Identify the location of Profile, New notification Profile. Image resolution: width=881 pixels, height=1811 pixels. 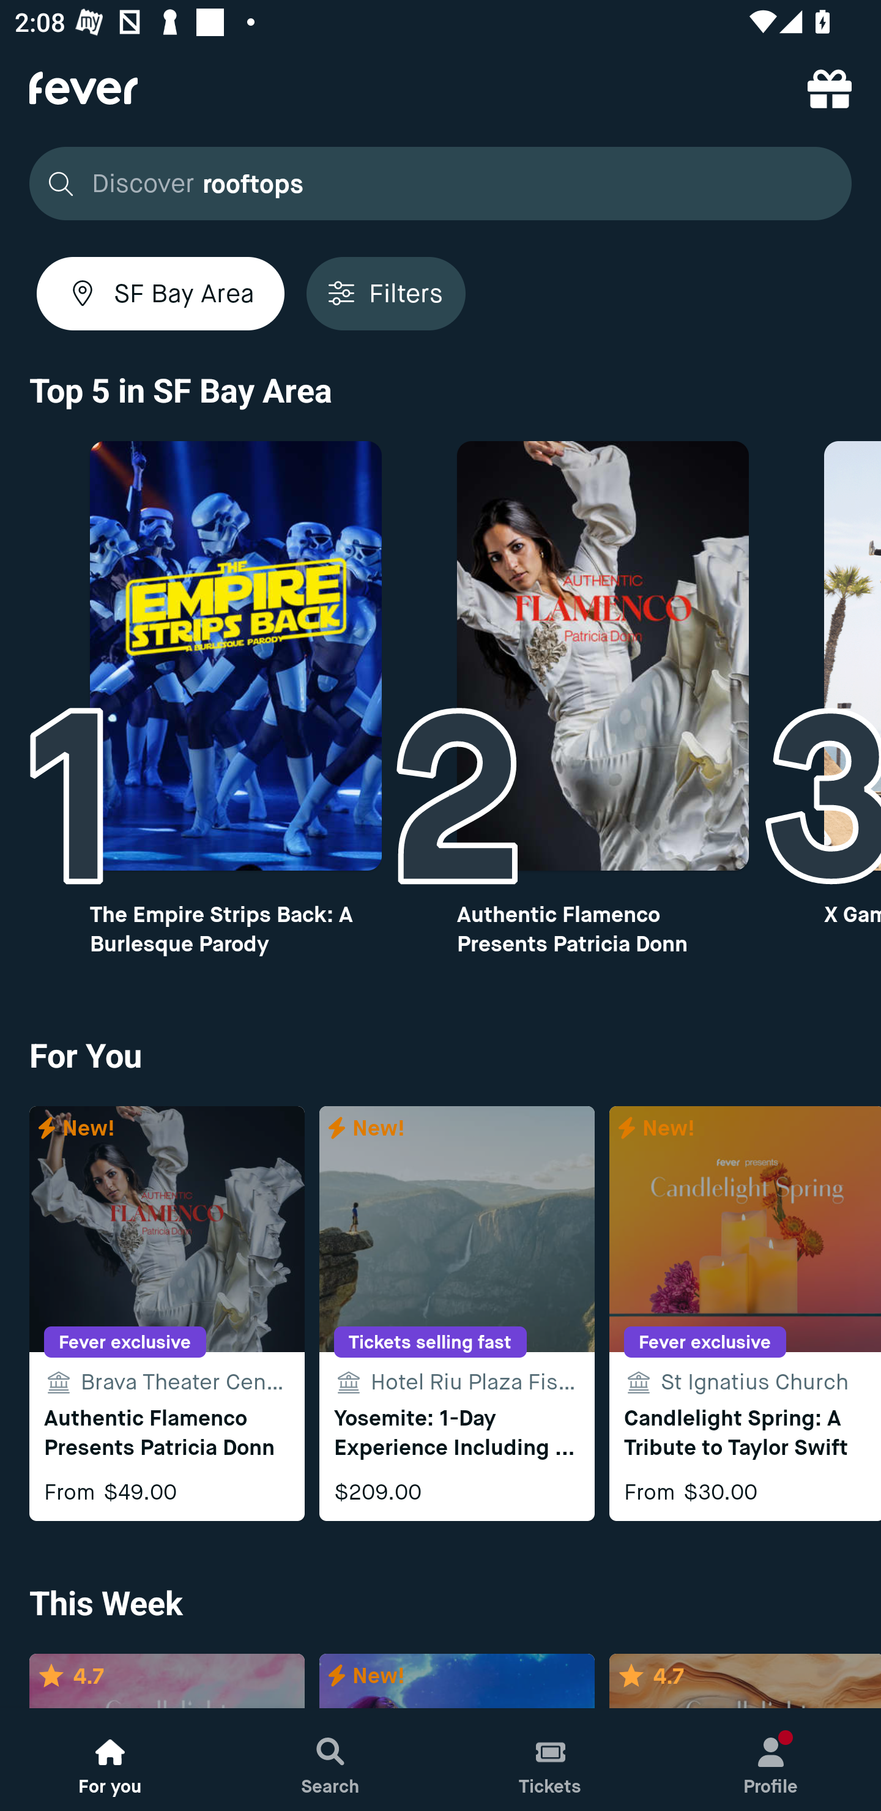
(771, 1760).